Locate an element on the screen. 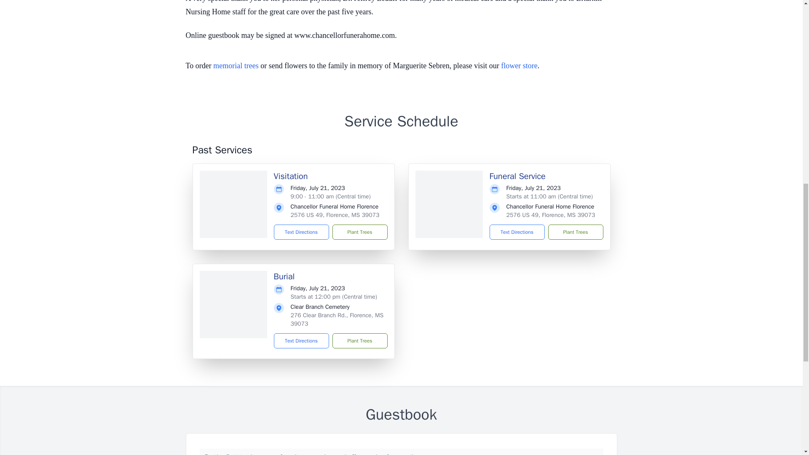  Text Directions is located at coordinates (302, 340).